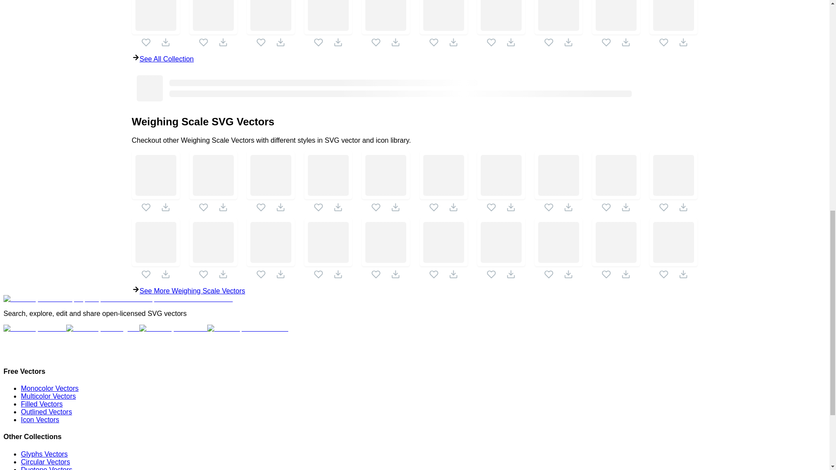 The width and height of the screenshot is (836, 470). I want to click on Like undefined SVG File, so click(375, 43).